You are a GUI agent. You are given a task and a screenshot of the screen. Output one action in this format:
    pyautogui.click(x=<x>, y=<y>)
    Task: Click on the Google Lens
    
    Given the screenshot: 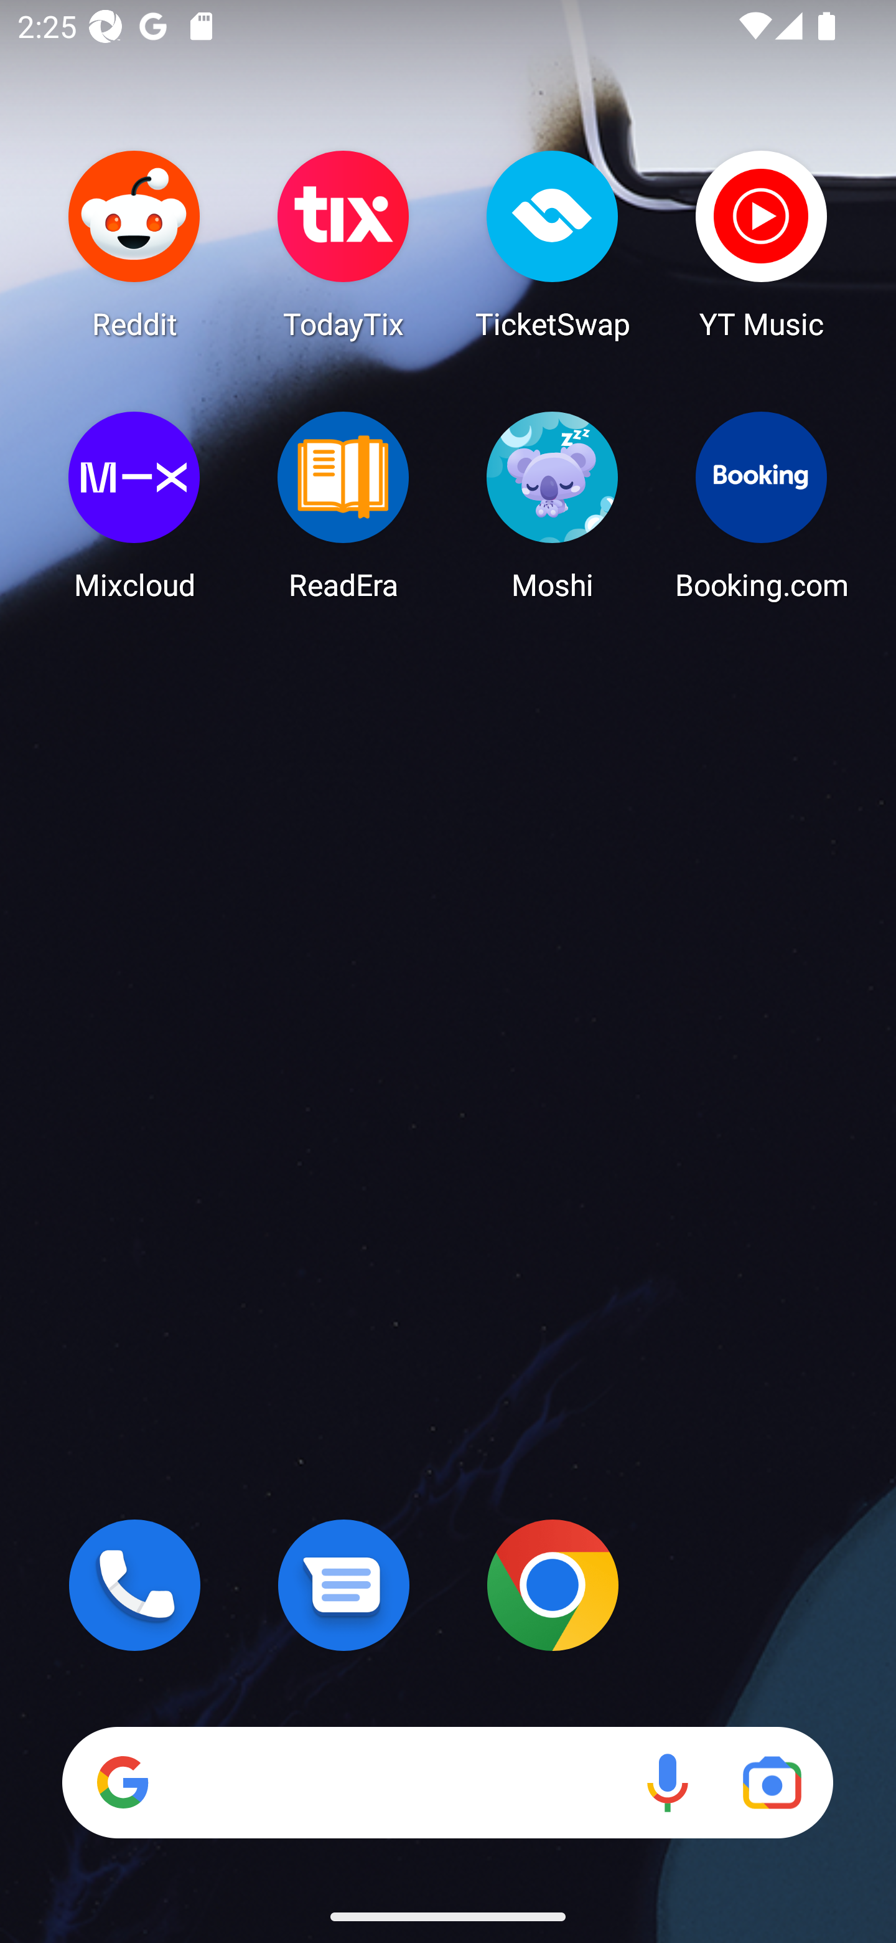 What is the action you would take?
    pyautogui.click(x=772, y=1782)
    